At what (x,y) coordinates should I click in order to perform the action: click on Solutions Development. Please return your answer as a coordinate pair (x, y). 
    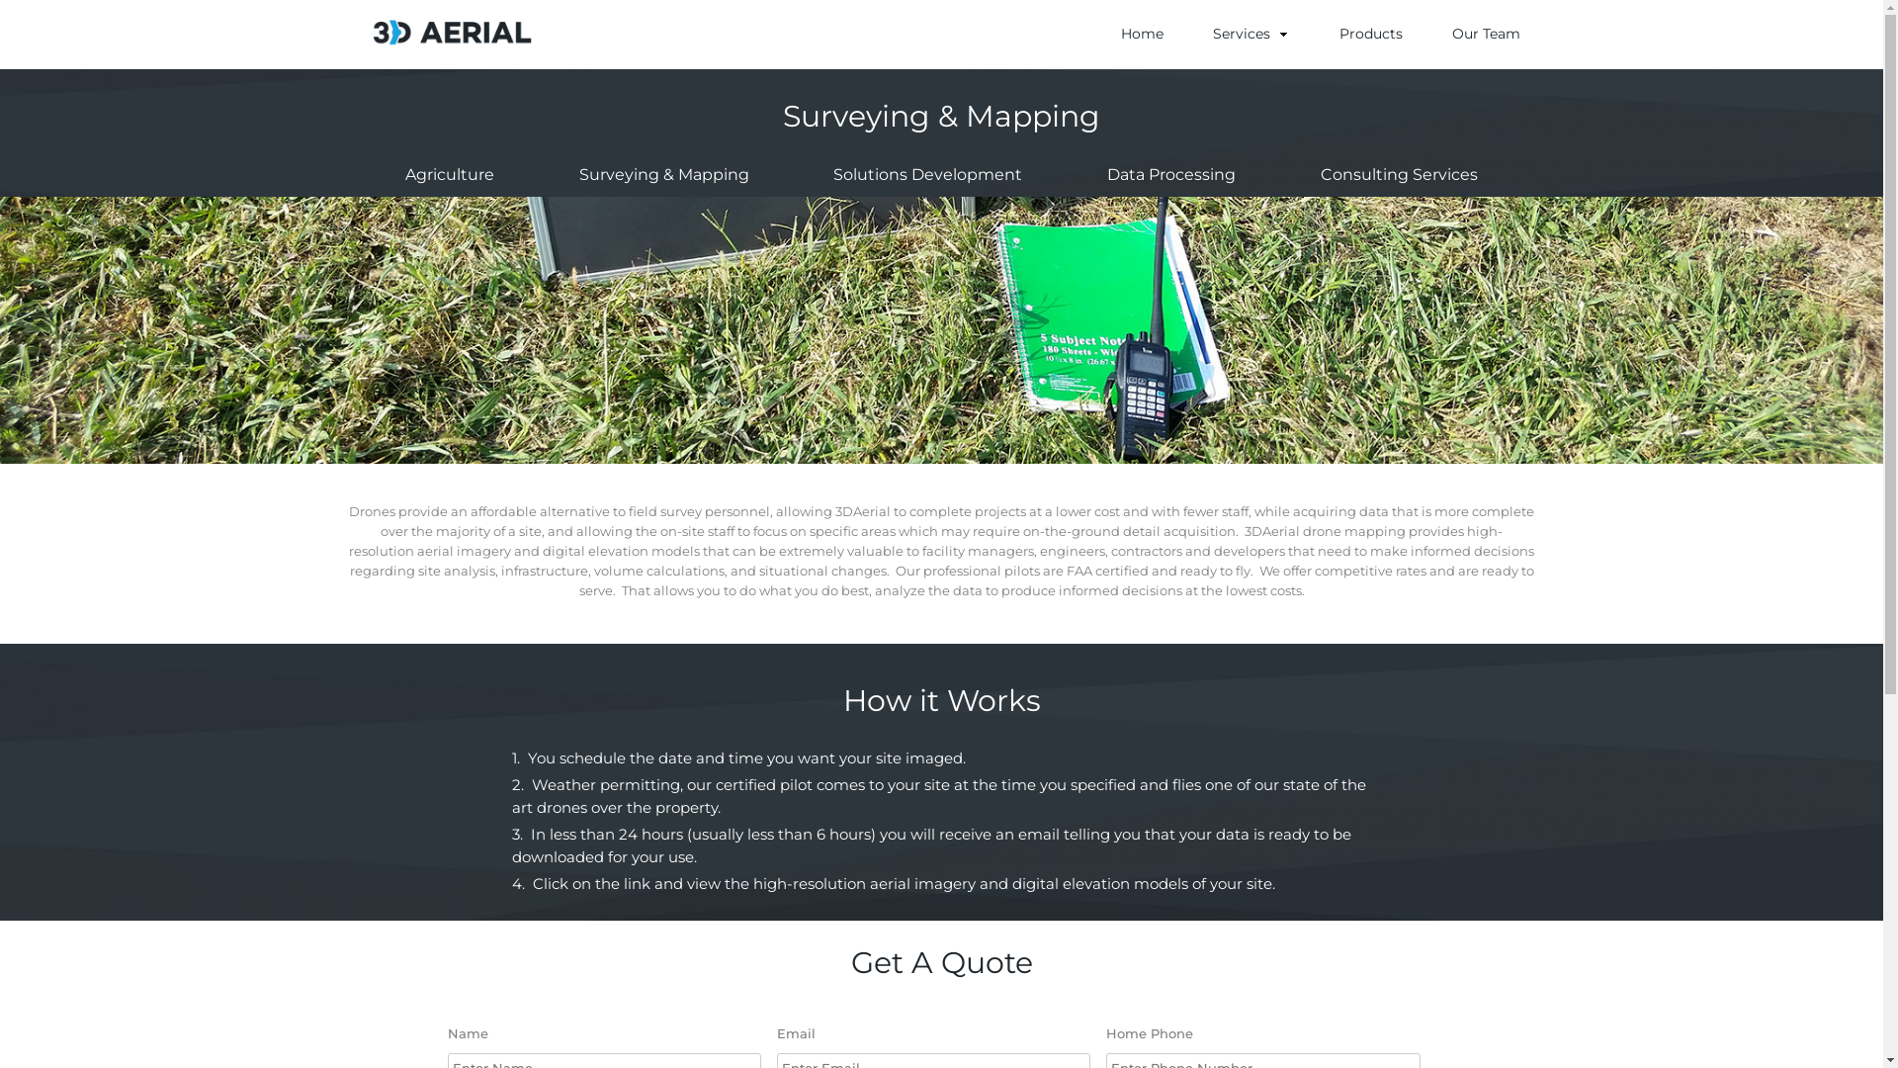
    Looking at the image, I should click on (927, 174).